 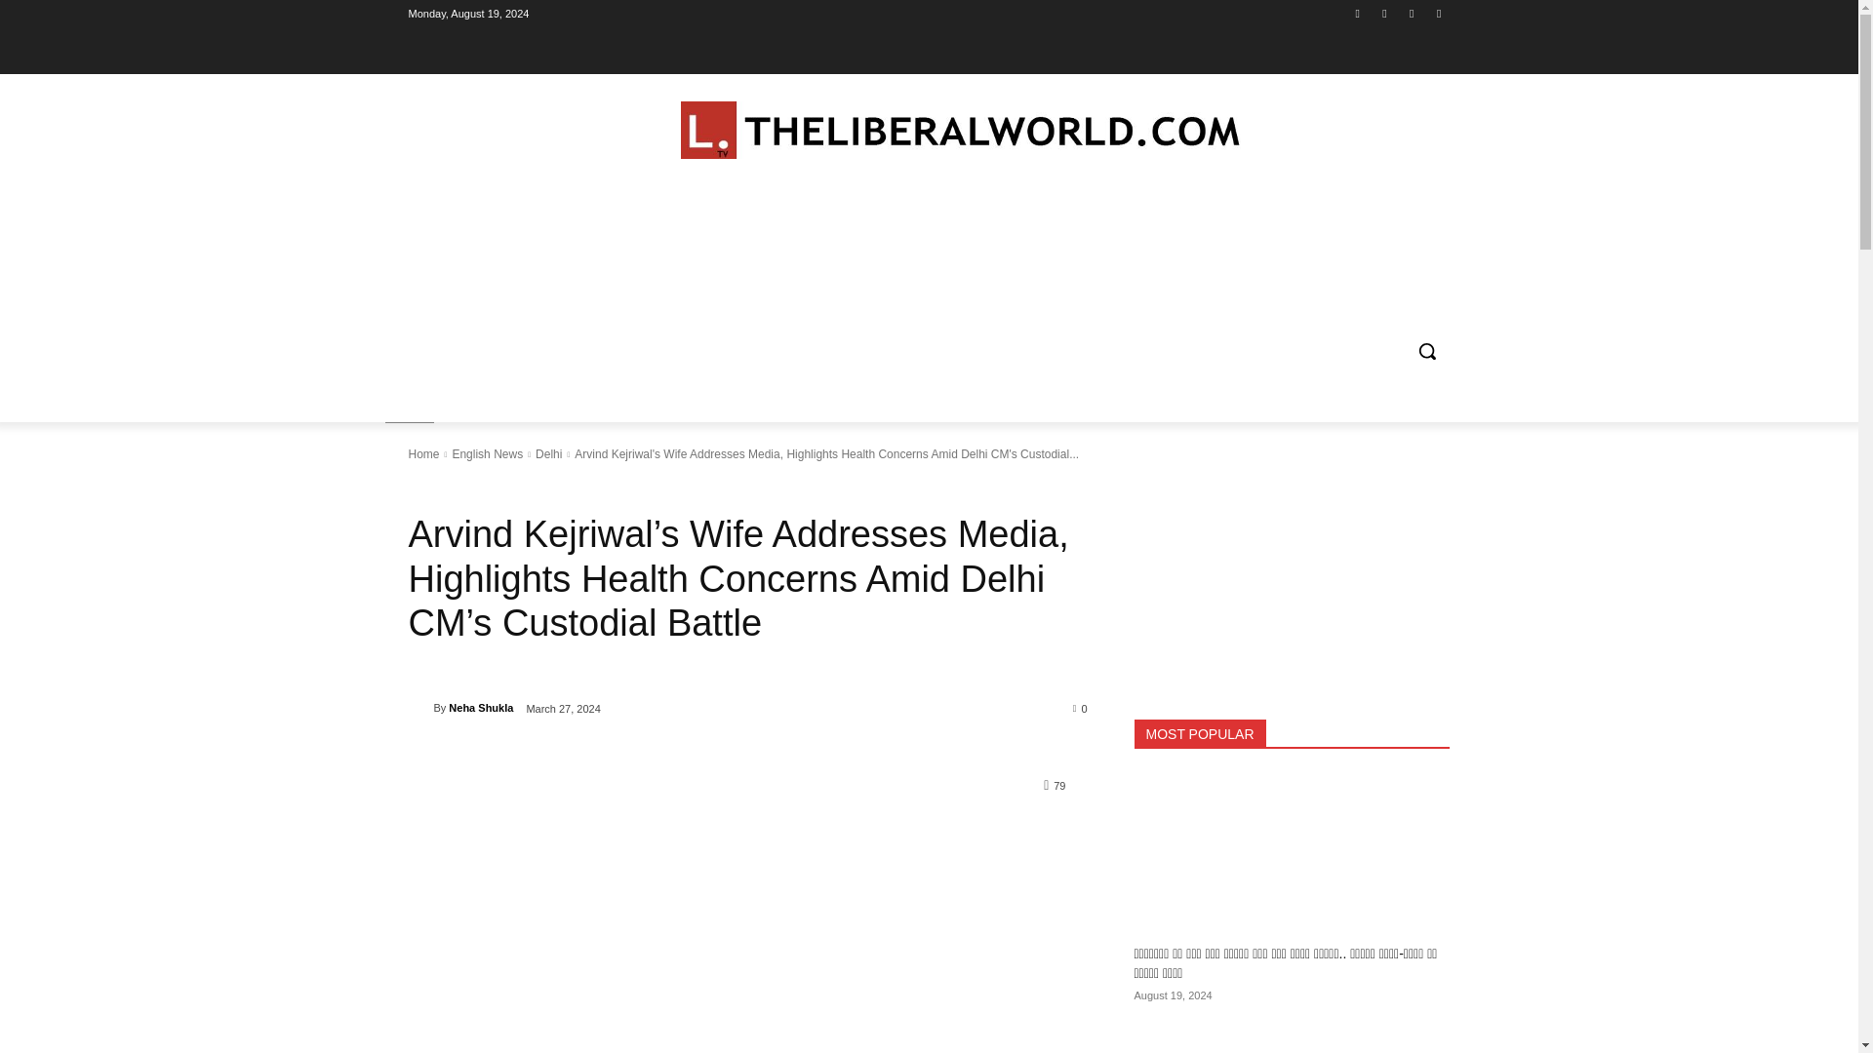 What do you see at coordinates (1358, 13) in the screenshot?
I see `Facebook` at bounding box center [1358, 13].